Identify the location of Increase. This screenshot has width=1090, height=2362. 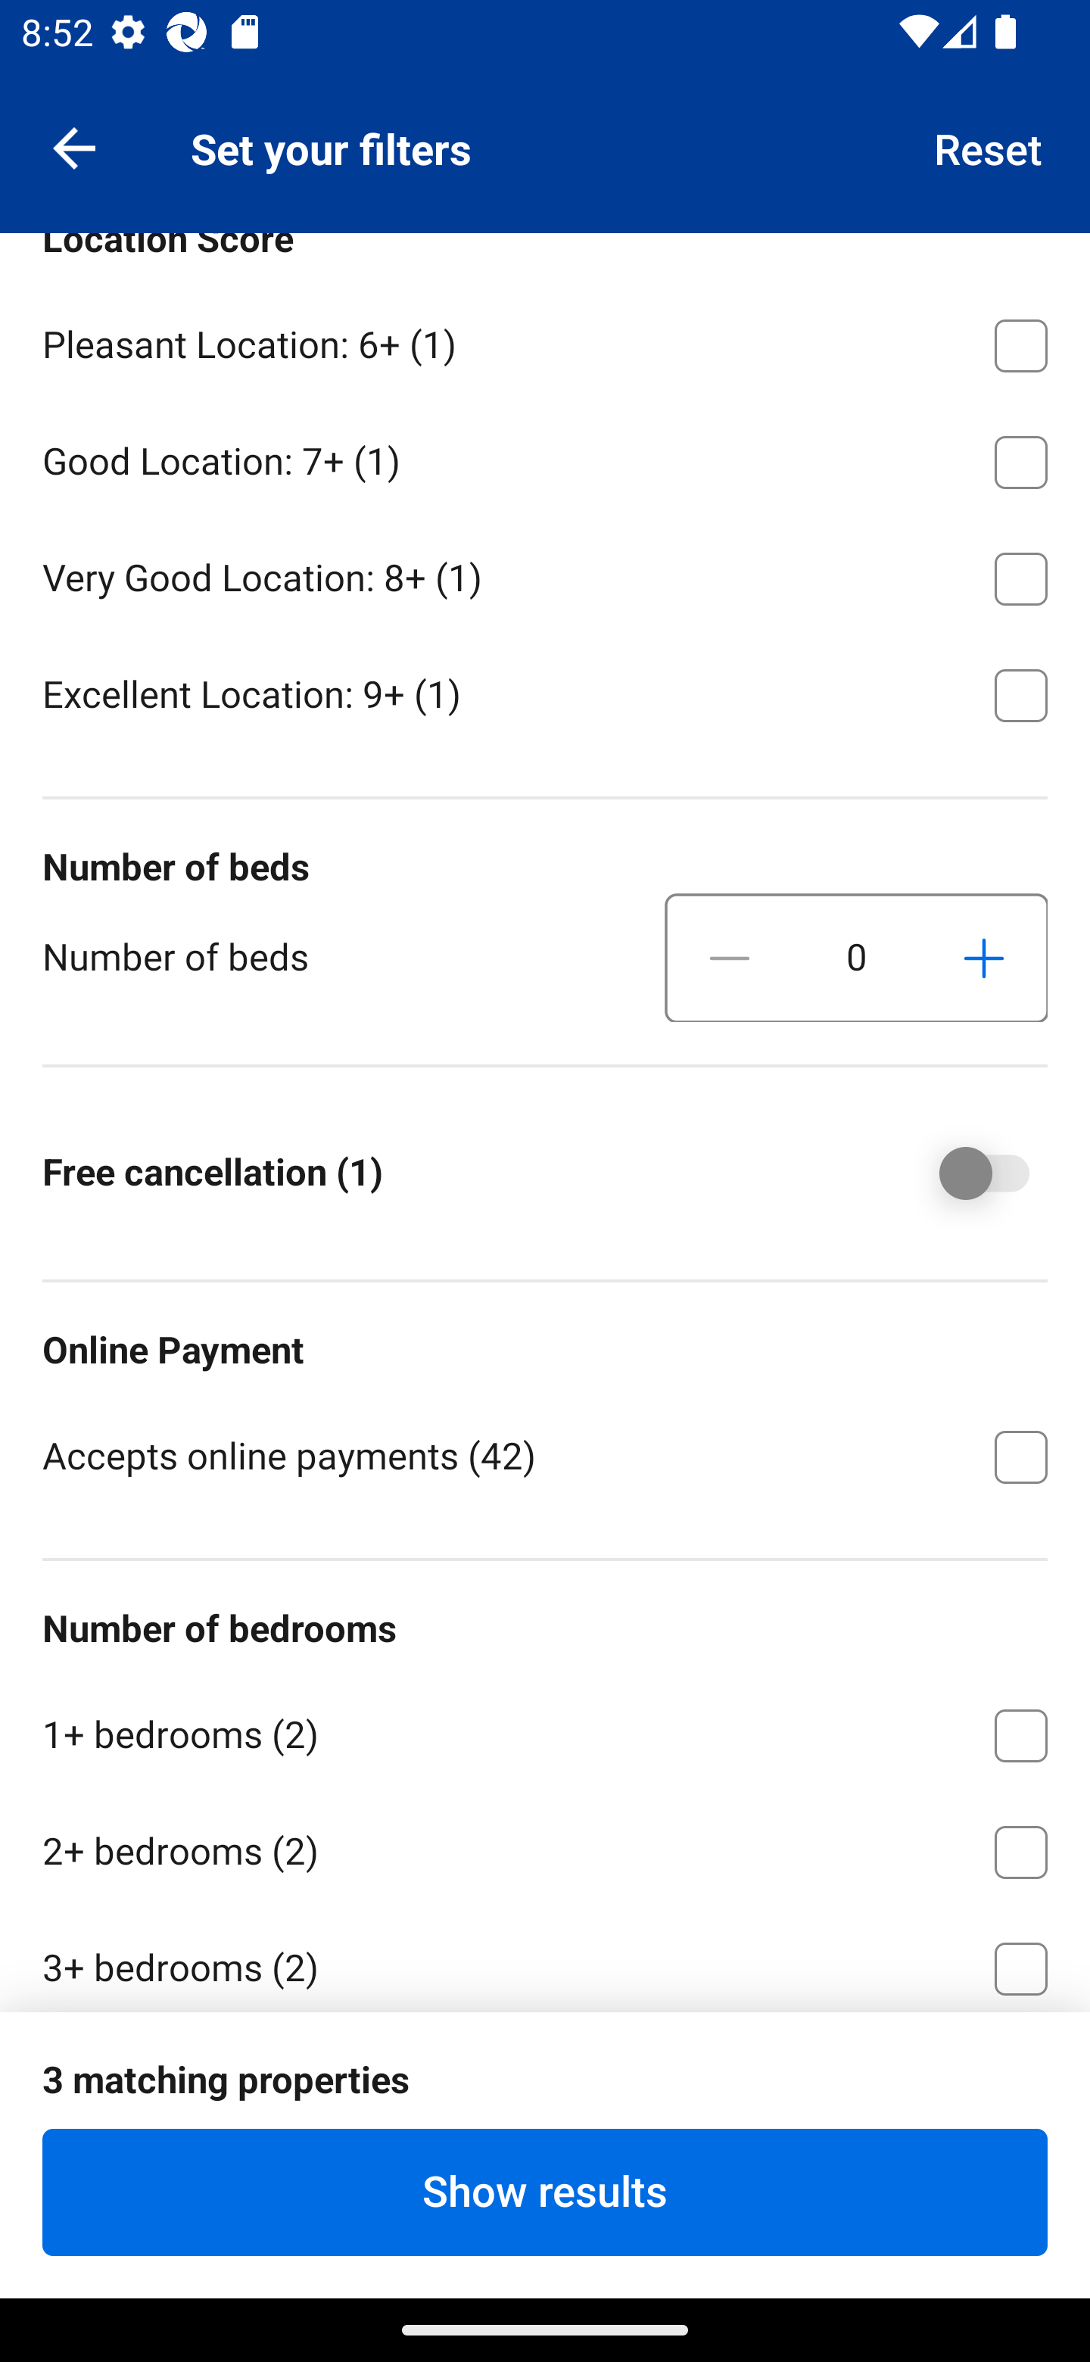
(983, 958).